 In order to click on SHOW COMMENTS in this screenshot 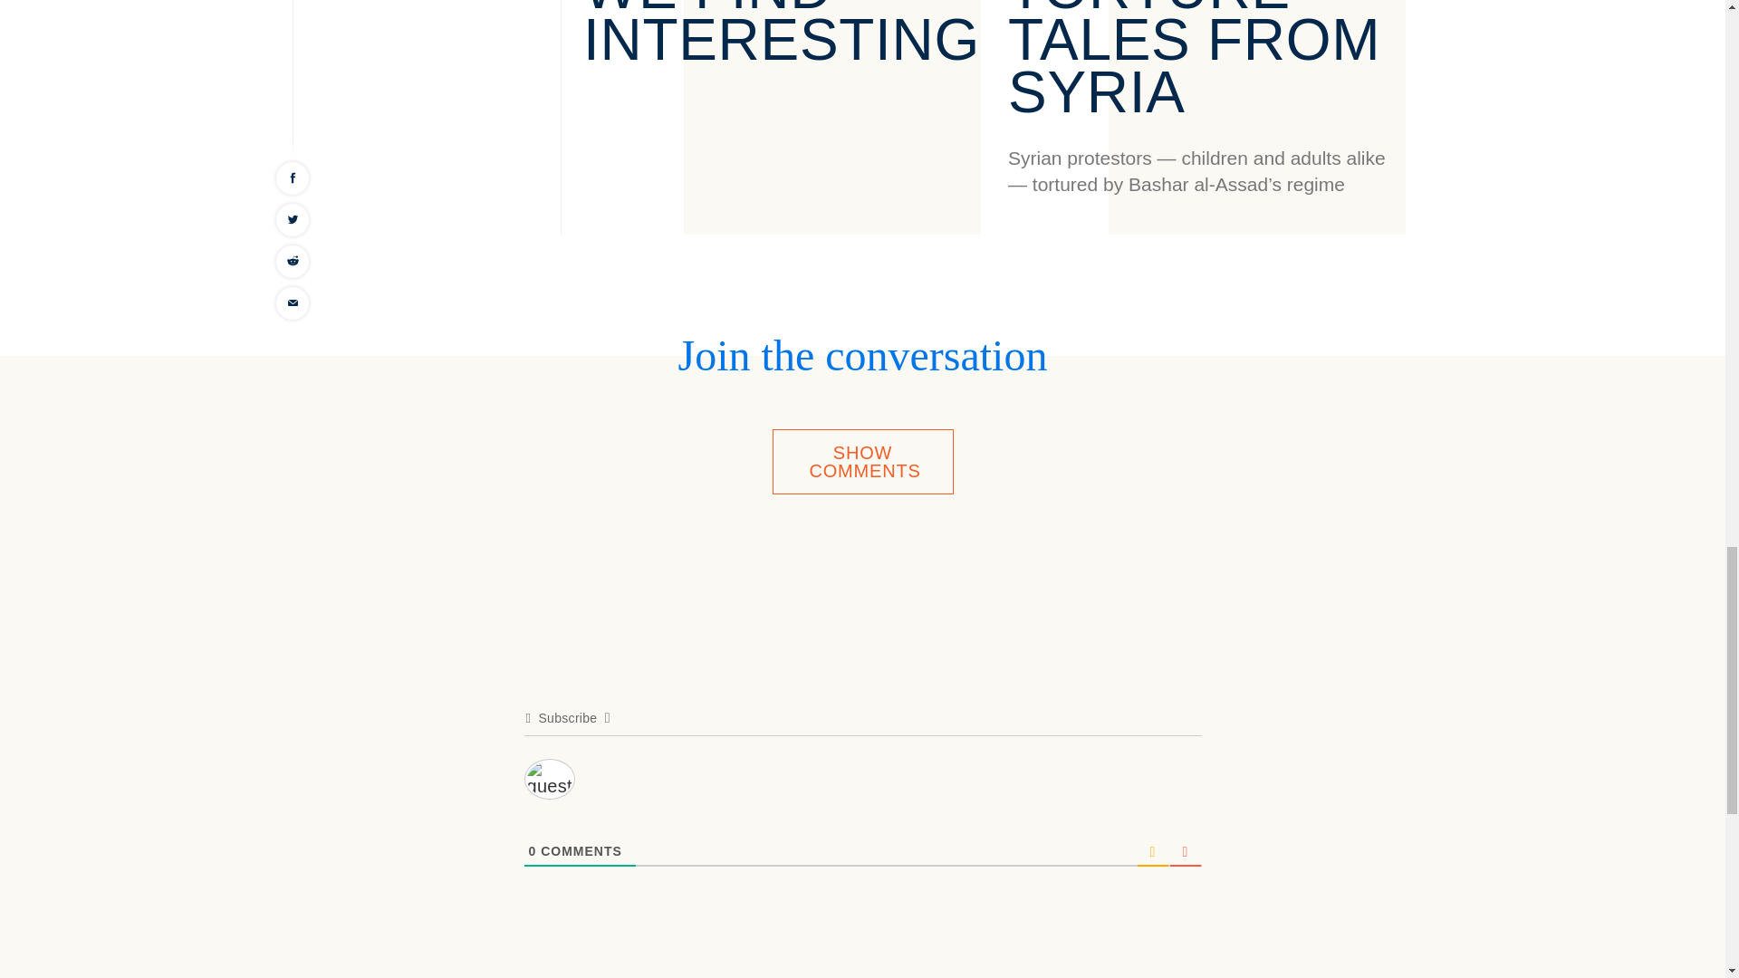, I will do `click(862, 462)`.